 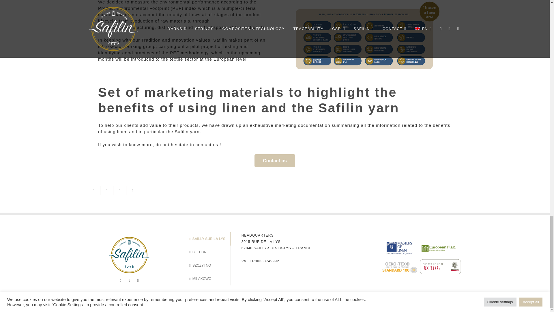 What do you see at coordinates (133, 191) in the screenshot?
I see `Share this` at bounding box center [133, 191].